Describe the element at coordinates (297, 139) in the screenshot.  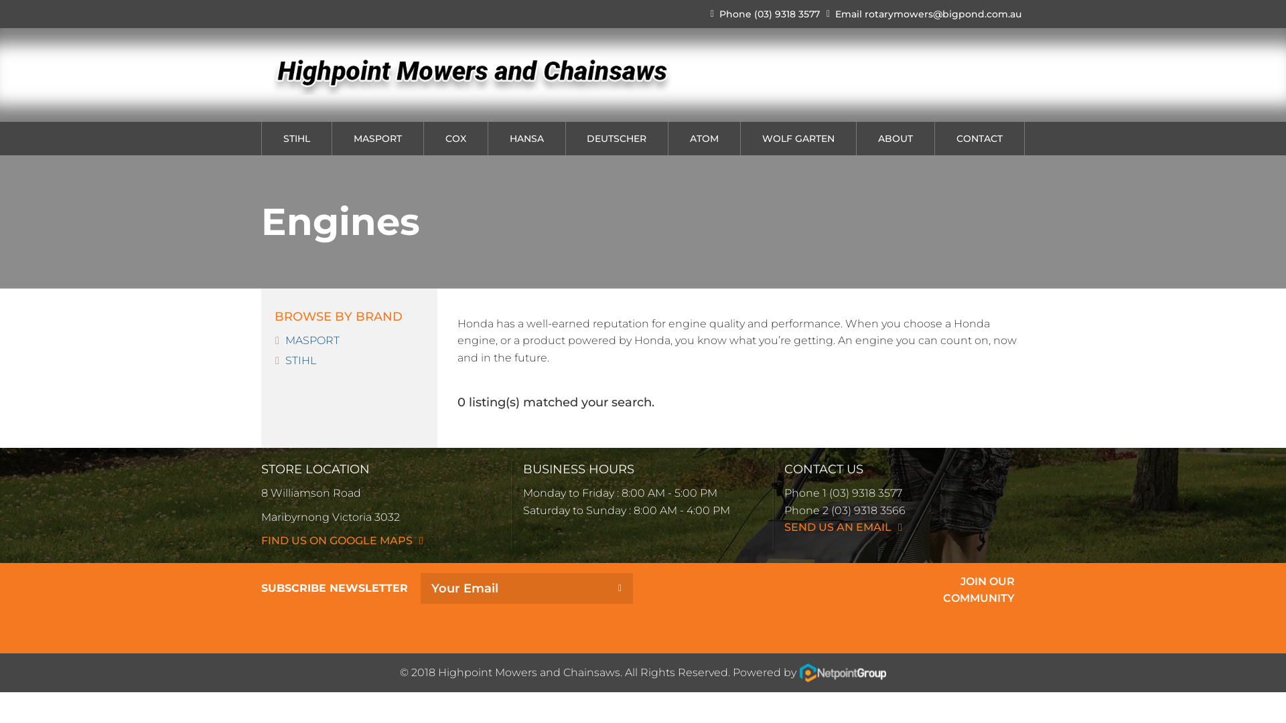
I see `STIHL` at that location.